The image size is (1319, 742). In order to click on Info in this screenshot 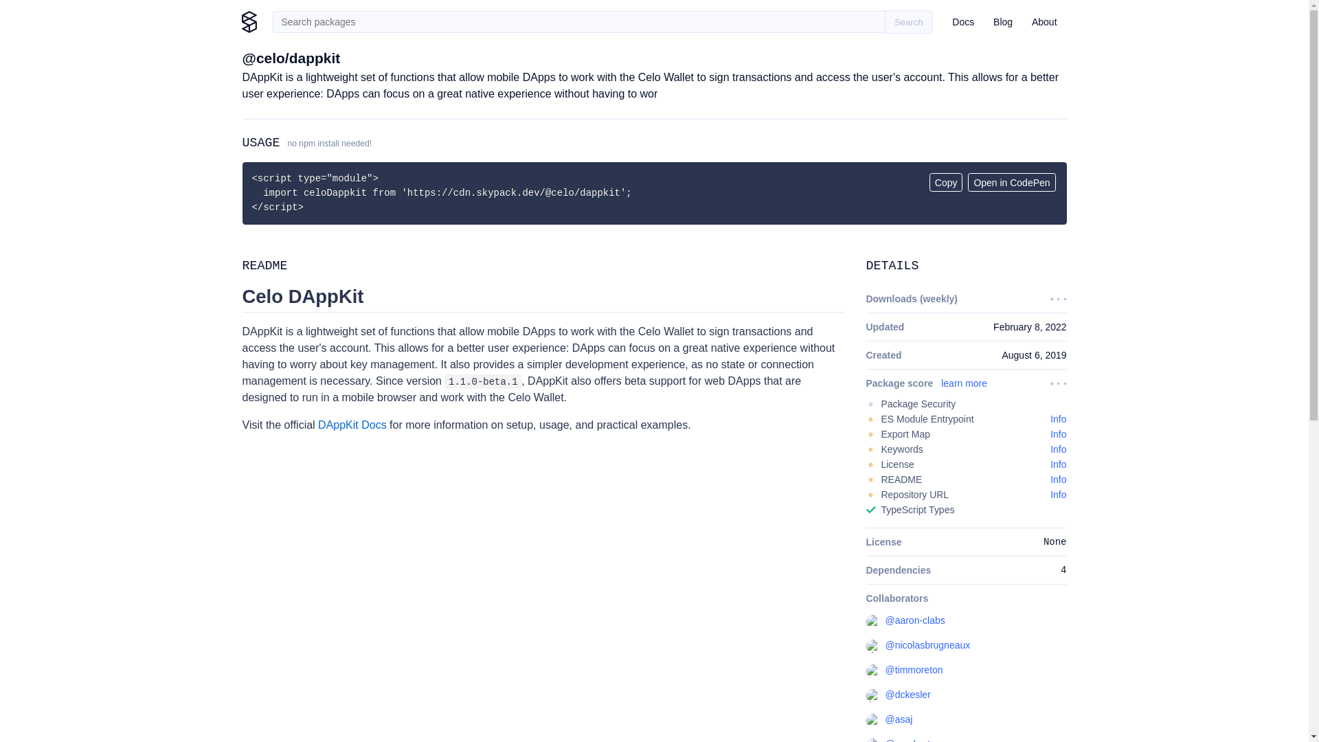, I will do `click(1058, 449)`.